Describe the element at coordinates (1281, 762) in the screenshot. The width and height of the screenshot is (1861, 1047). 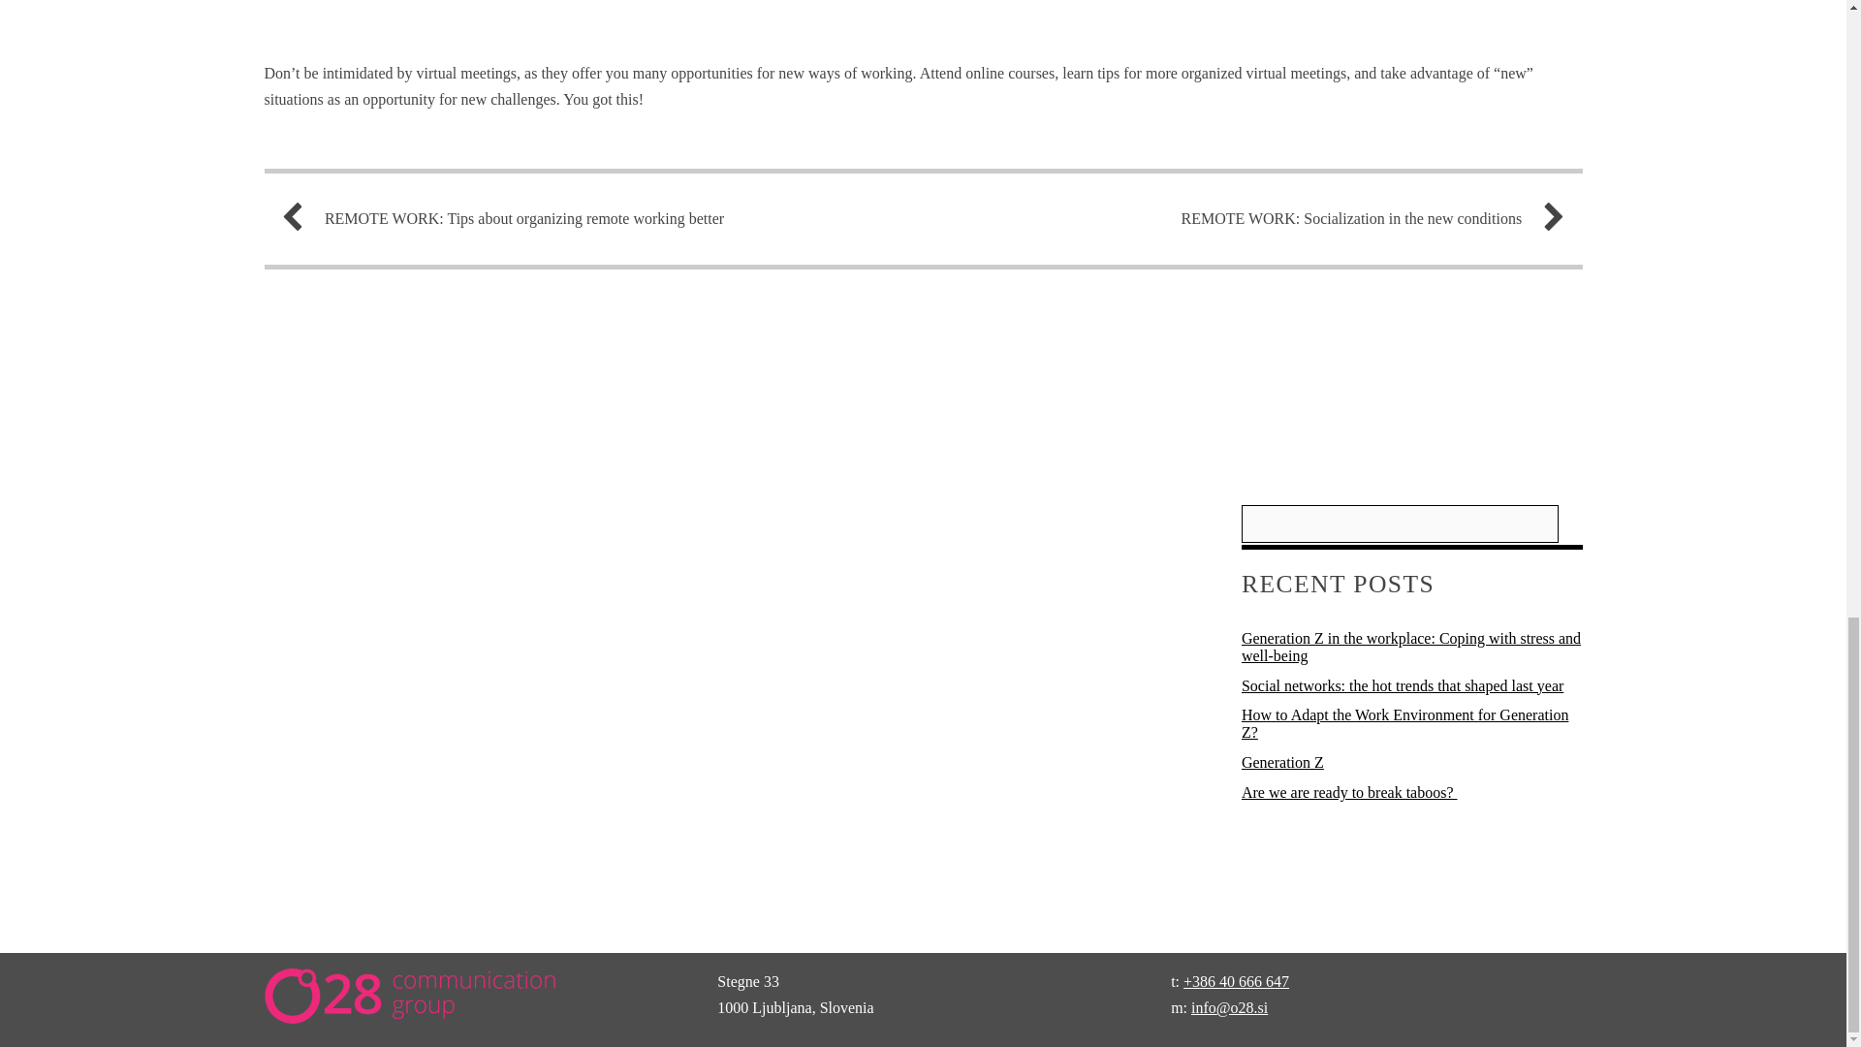
I see `Generation Z` at that location.